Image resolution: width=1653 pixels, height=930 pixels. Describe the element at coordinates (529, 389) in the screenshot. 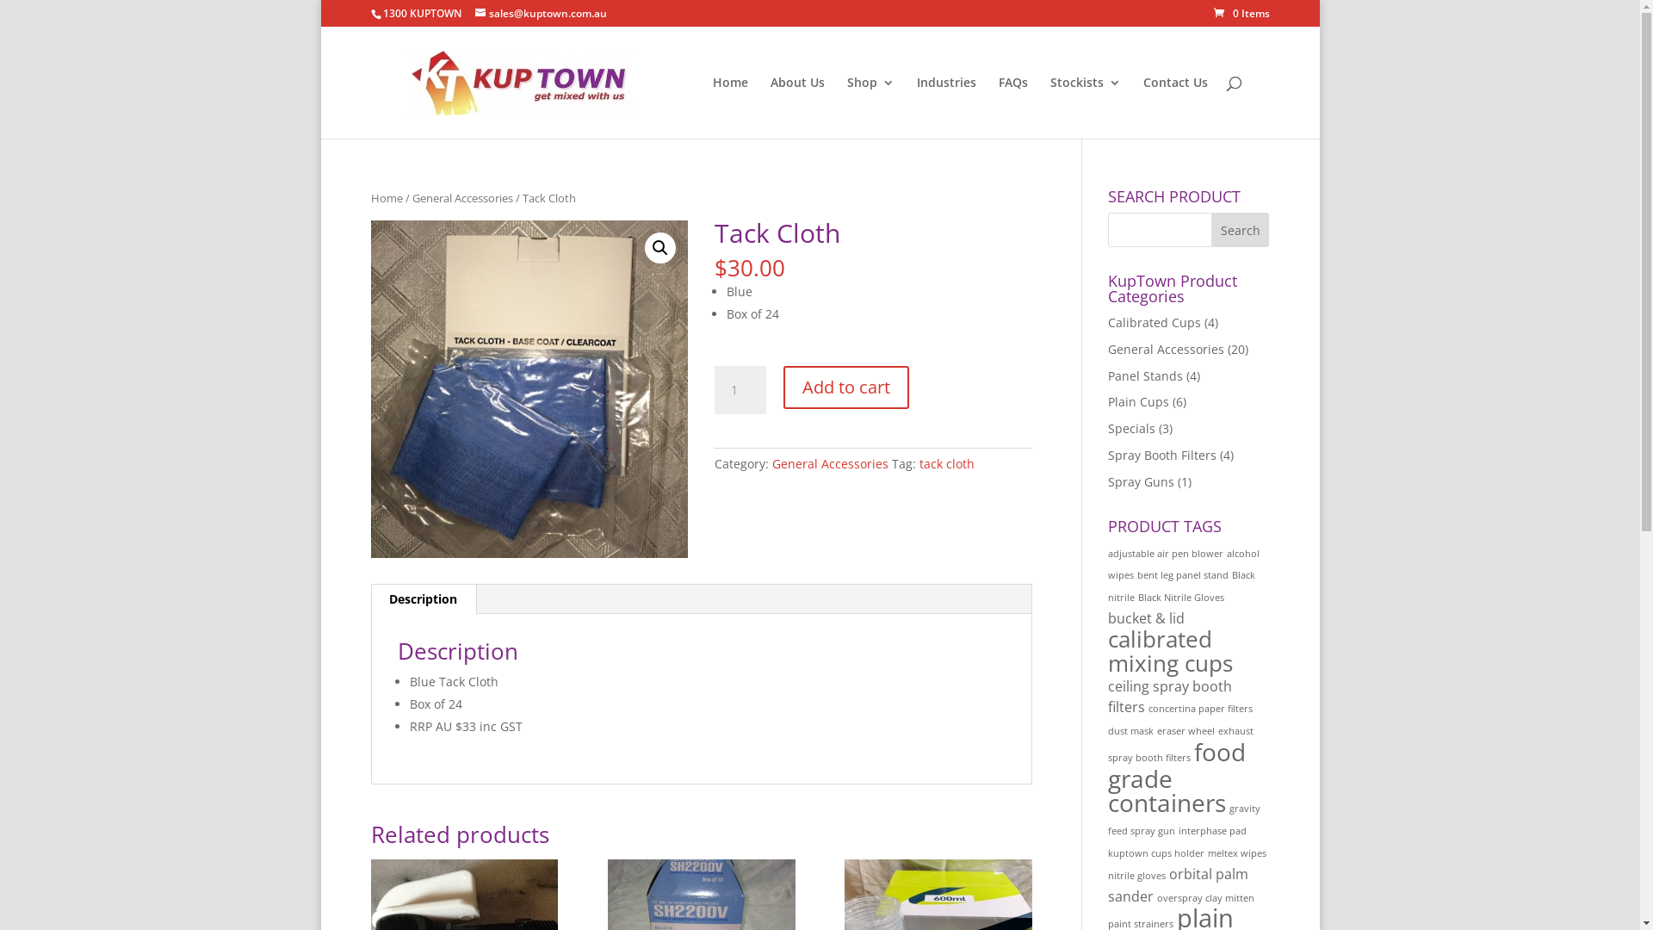

I see `KupTown-Tack-Cloth` at that location.